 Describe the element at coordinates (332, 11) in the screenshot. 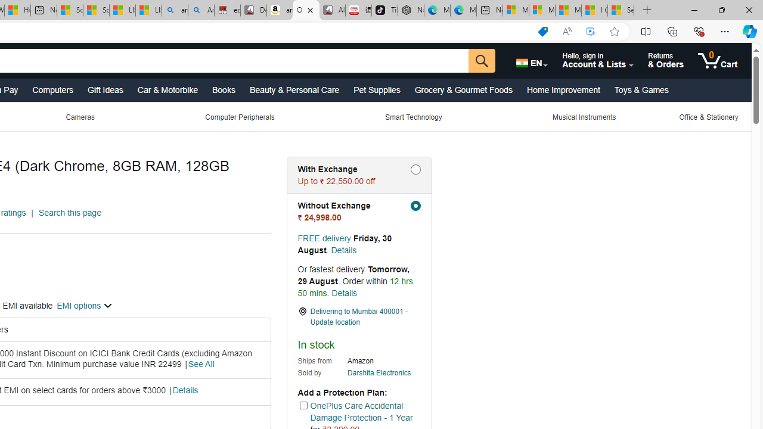

I see `All Cubot phones` at that location.